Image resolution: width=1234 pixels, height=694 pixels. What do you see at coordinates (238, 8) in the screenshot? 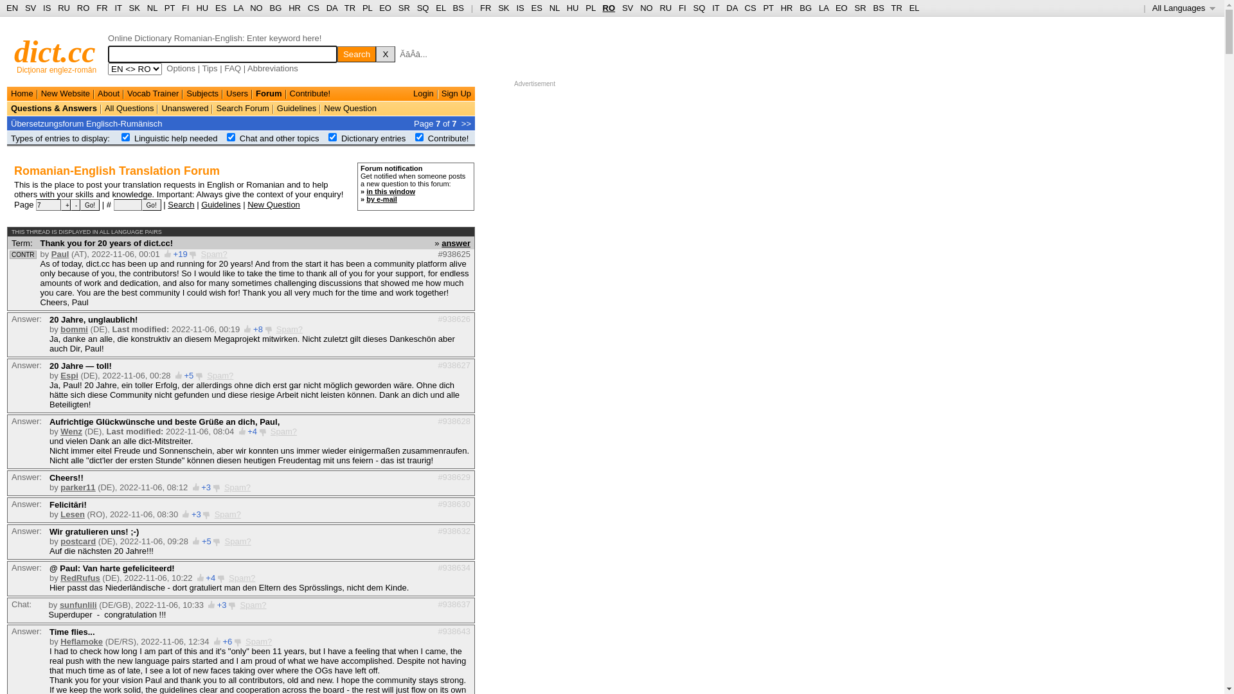
I see `LA` at bounding box center [238, 8].